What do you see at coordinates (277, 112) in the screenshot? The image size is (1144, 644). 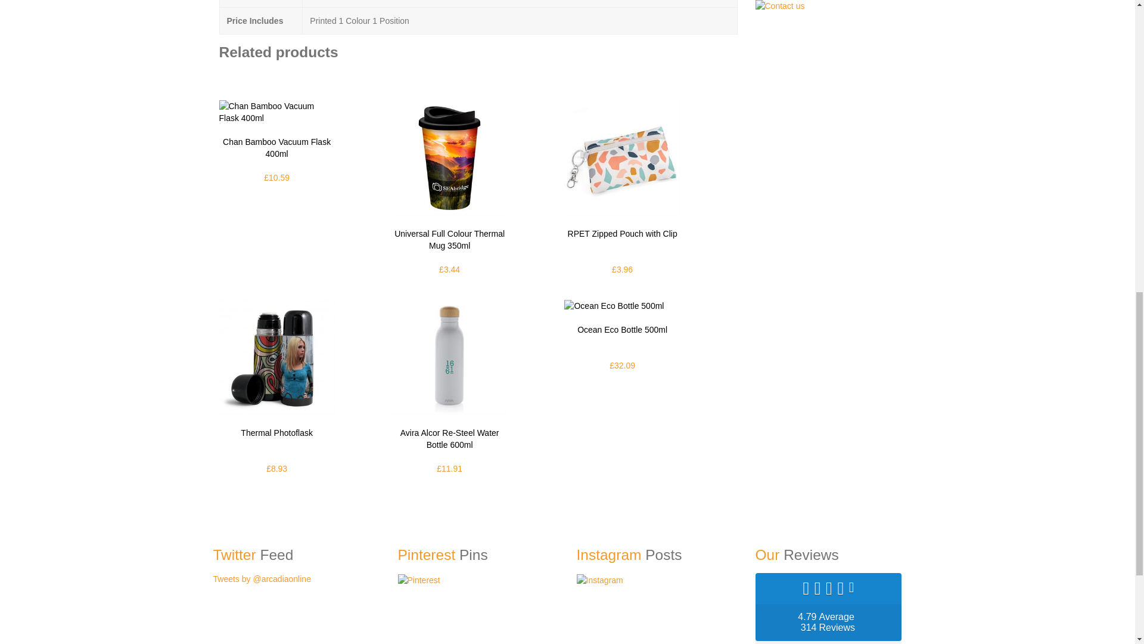 I see `Chan Bamboo Vacuum Flask 400ml` at bounding box center [277, 112].